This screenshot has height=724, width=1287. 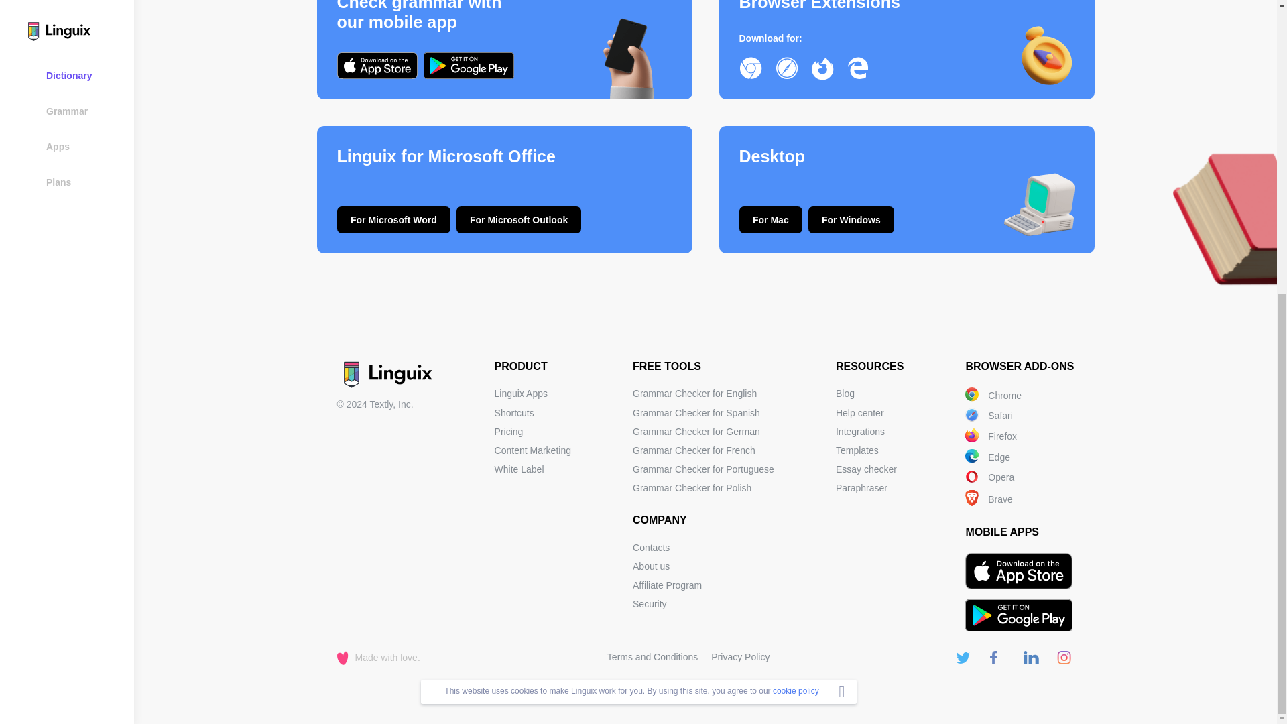 What do you see at coordinates (851, 219) in the screenshot?
I see `For Windows` at bounding box center [851, 219].